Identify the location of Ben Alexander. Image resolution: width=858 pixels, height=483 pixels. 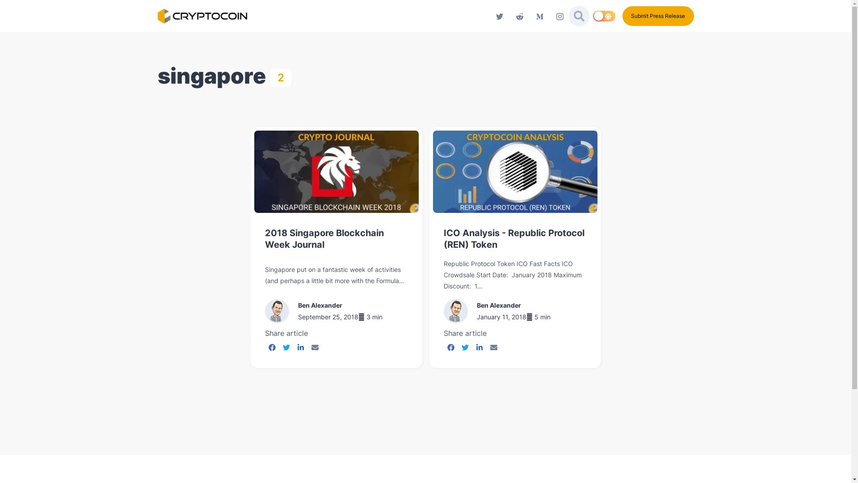
(320, 305).